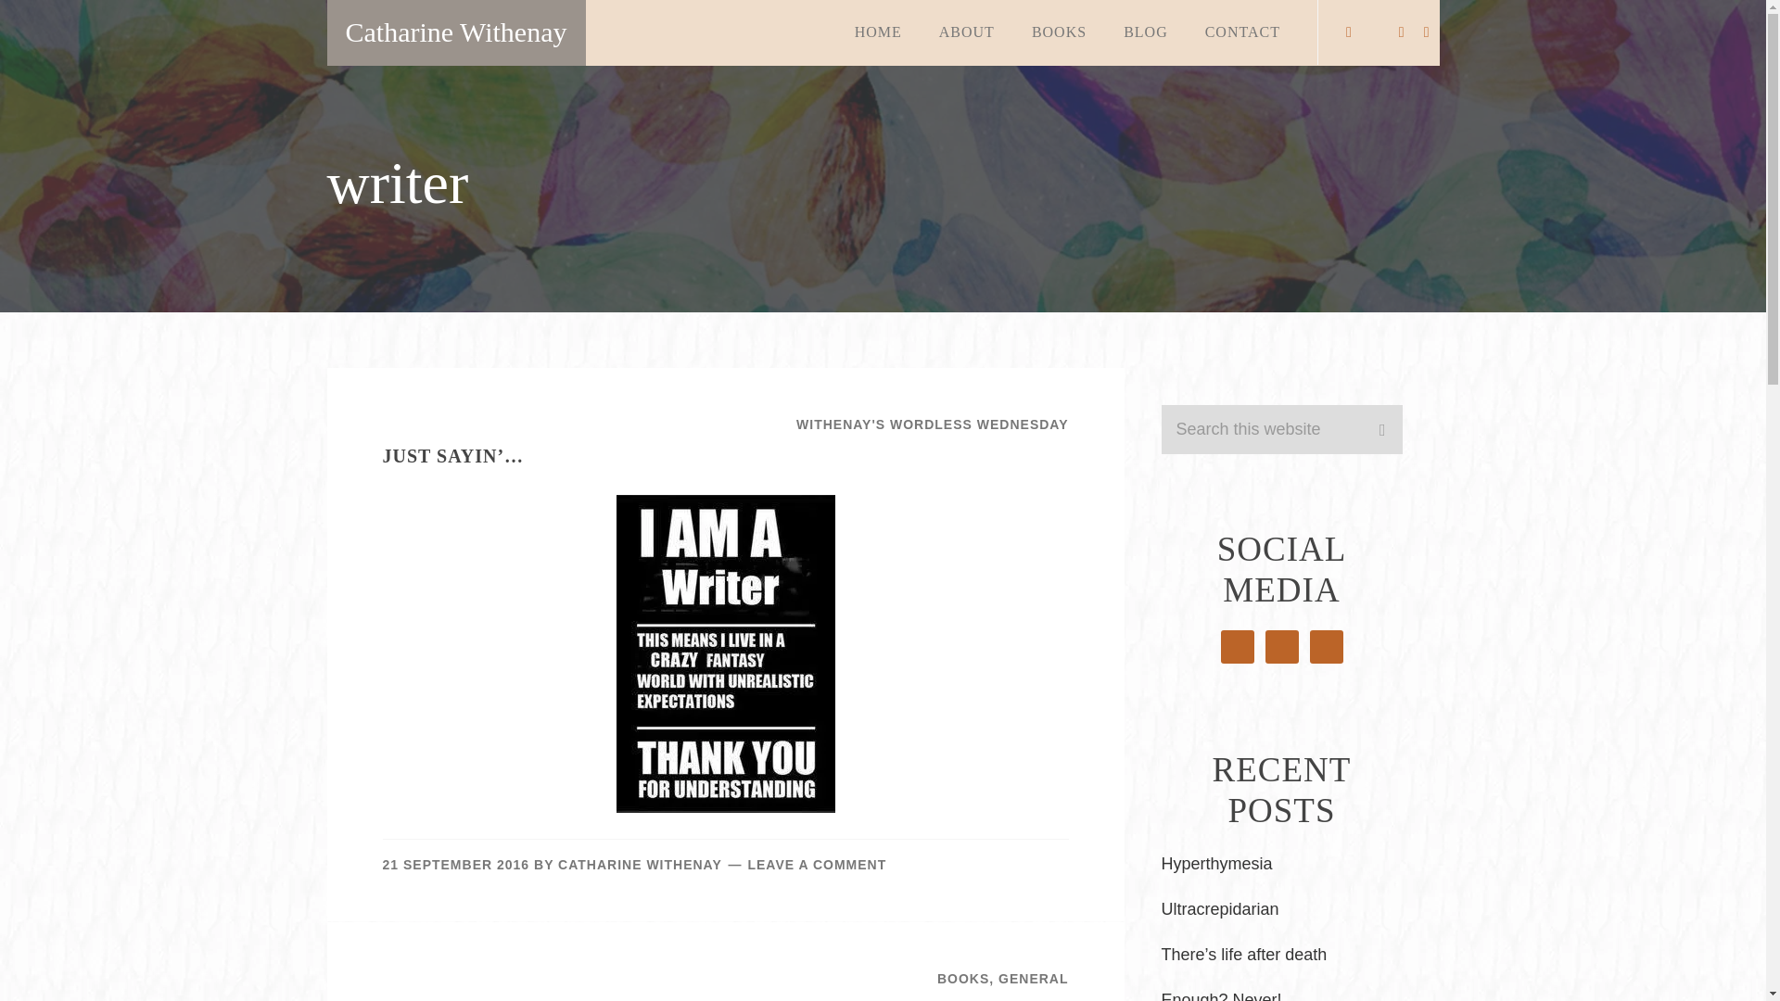 Image resolution: width=1780 pixels, height=1001 pixels. What do you see at coordinates (1220, 995) in the screenshot?
I see `Enough? Never!` at bounding box center [1220, 995].